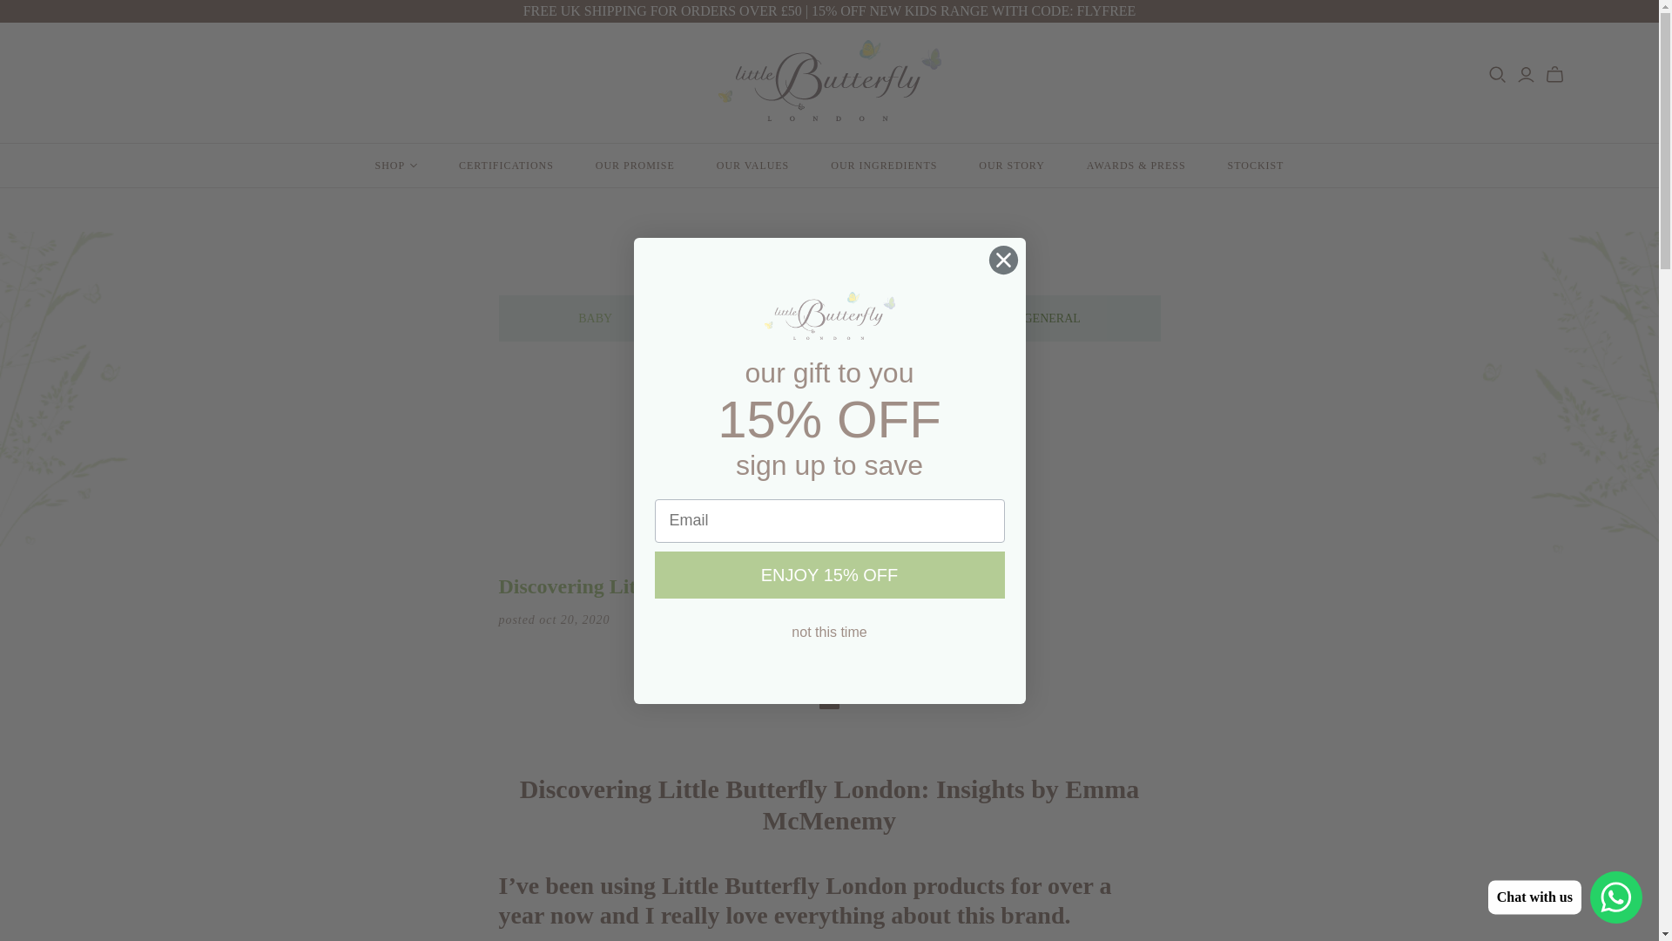 This screenshot has height=941, width=1672. What do you see at coordinates (752, 166) in the screenshot?
I see `OUR VALUES` at bounding box center [752, 166].